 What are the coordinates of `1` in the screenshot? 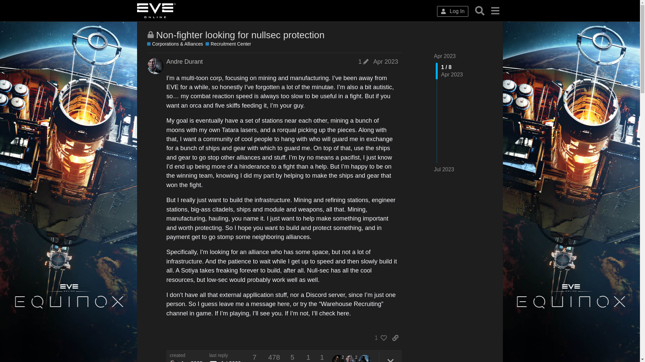 It's located at (379, 338).